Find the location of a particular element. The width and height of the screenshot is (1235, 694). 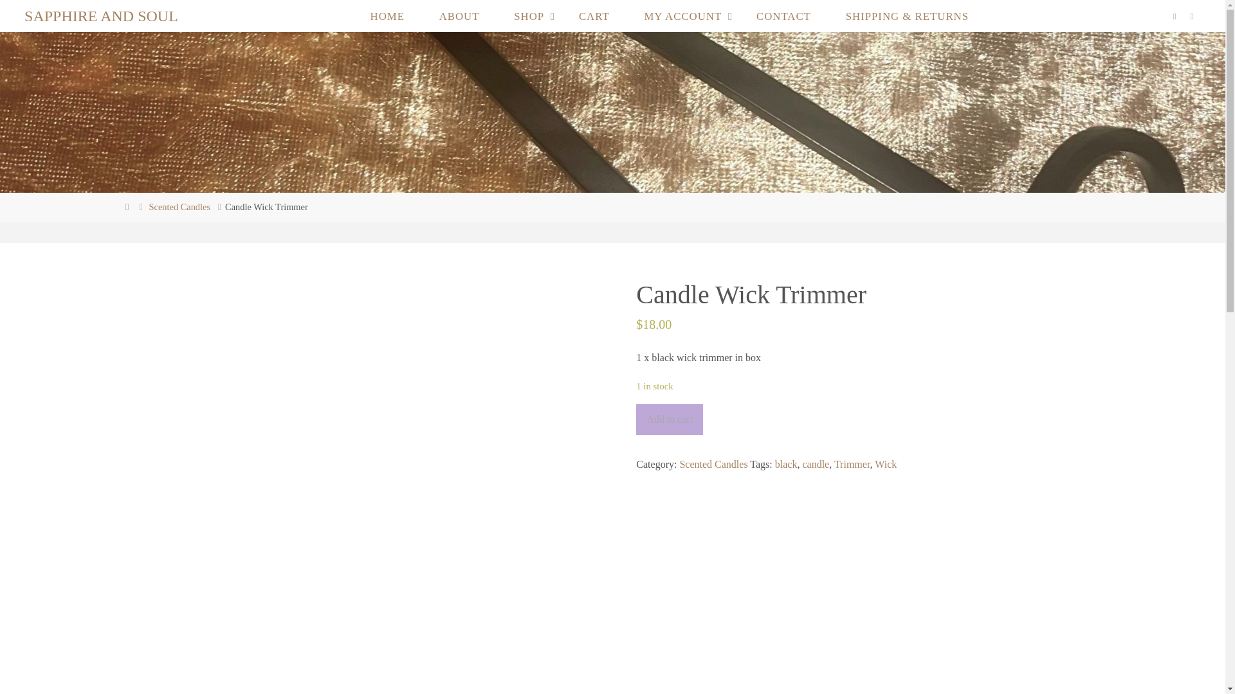

Scented Candles is located at coordinates (713, 464).